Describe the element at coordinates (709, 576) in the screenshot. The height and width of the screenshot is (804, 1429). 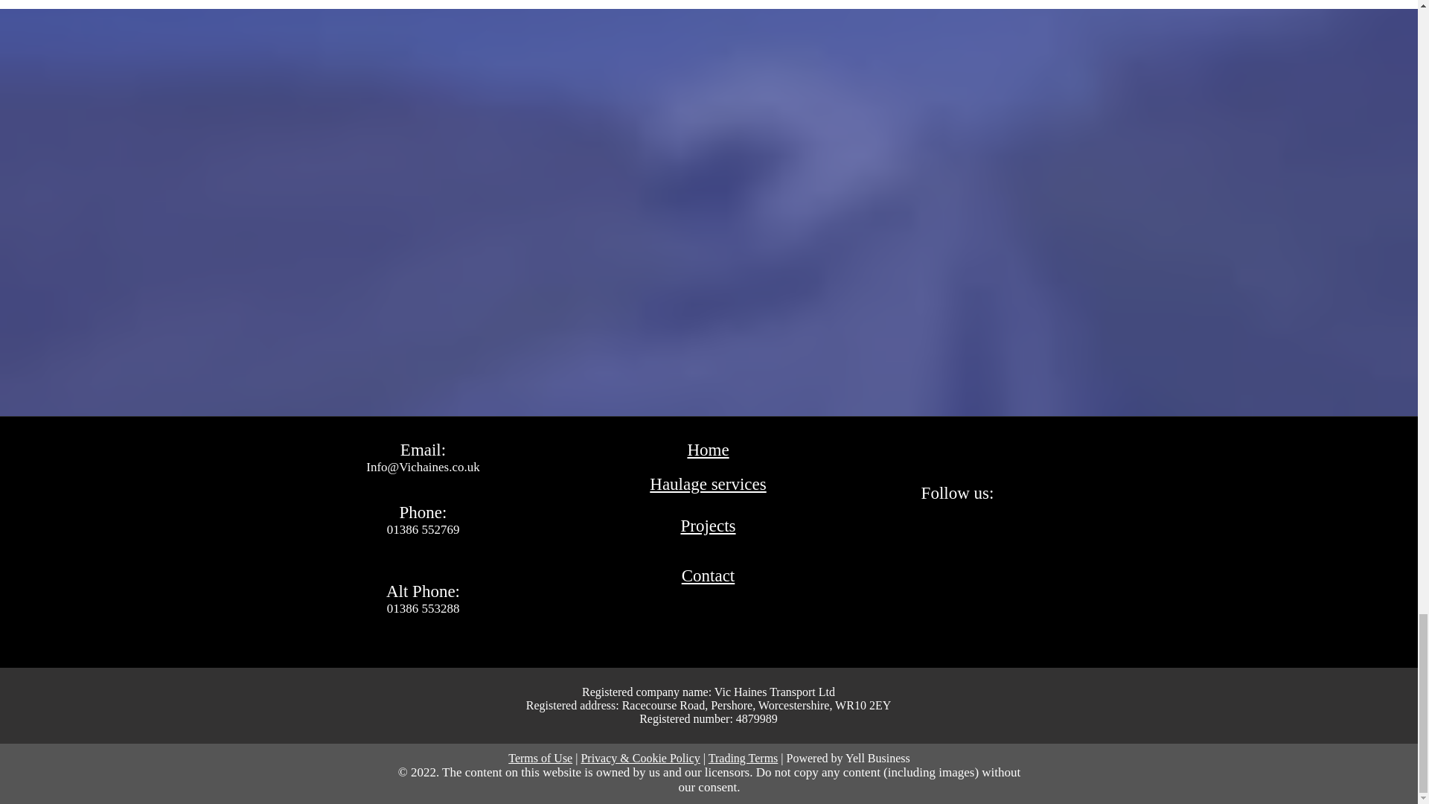
I see `Contact` at that location.